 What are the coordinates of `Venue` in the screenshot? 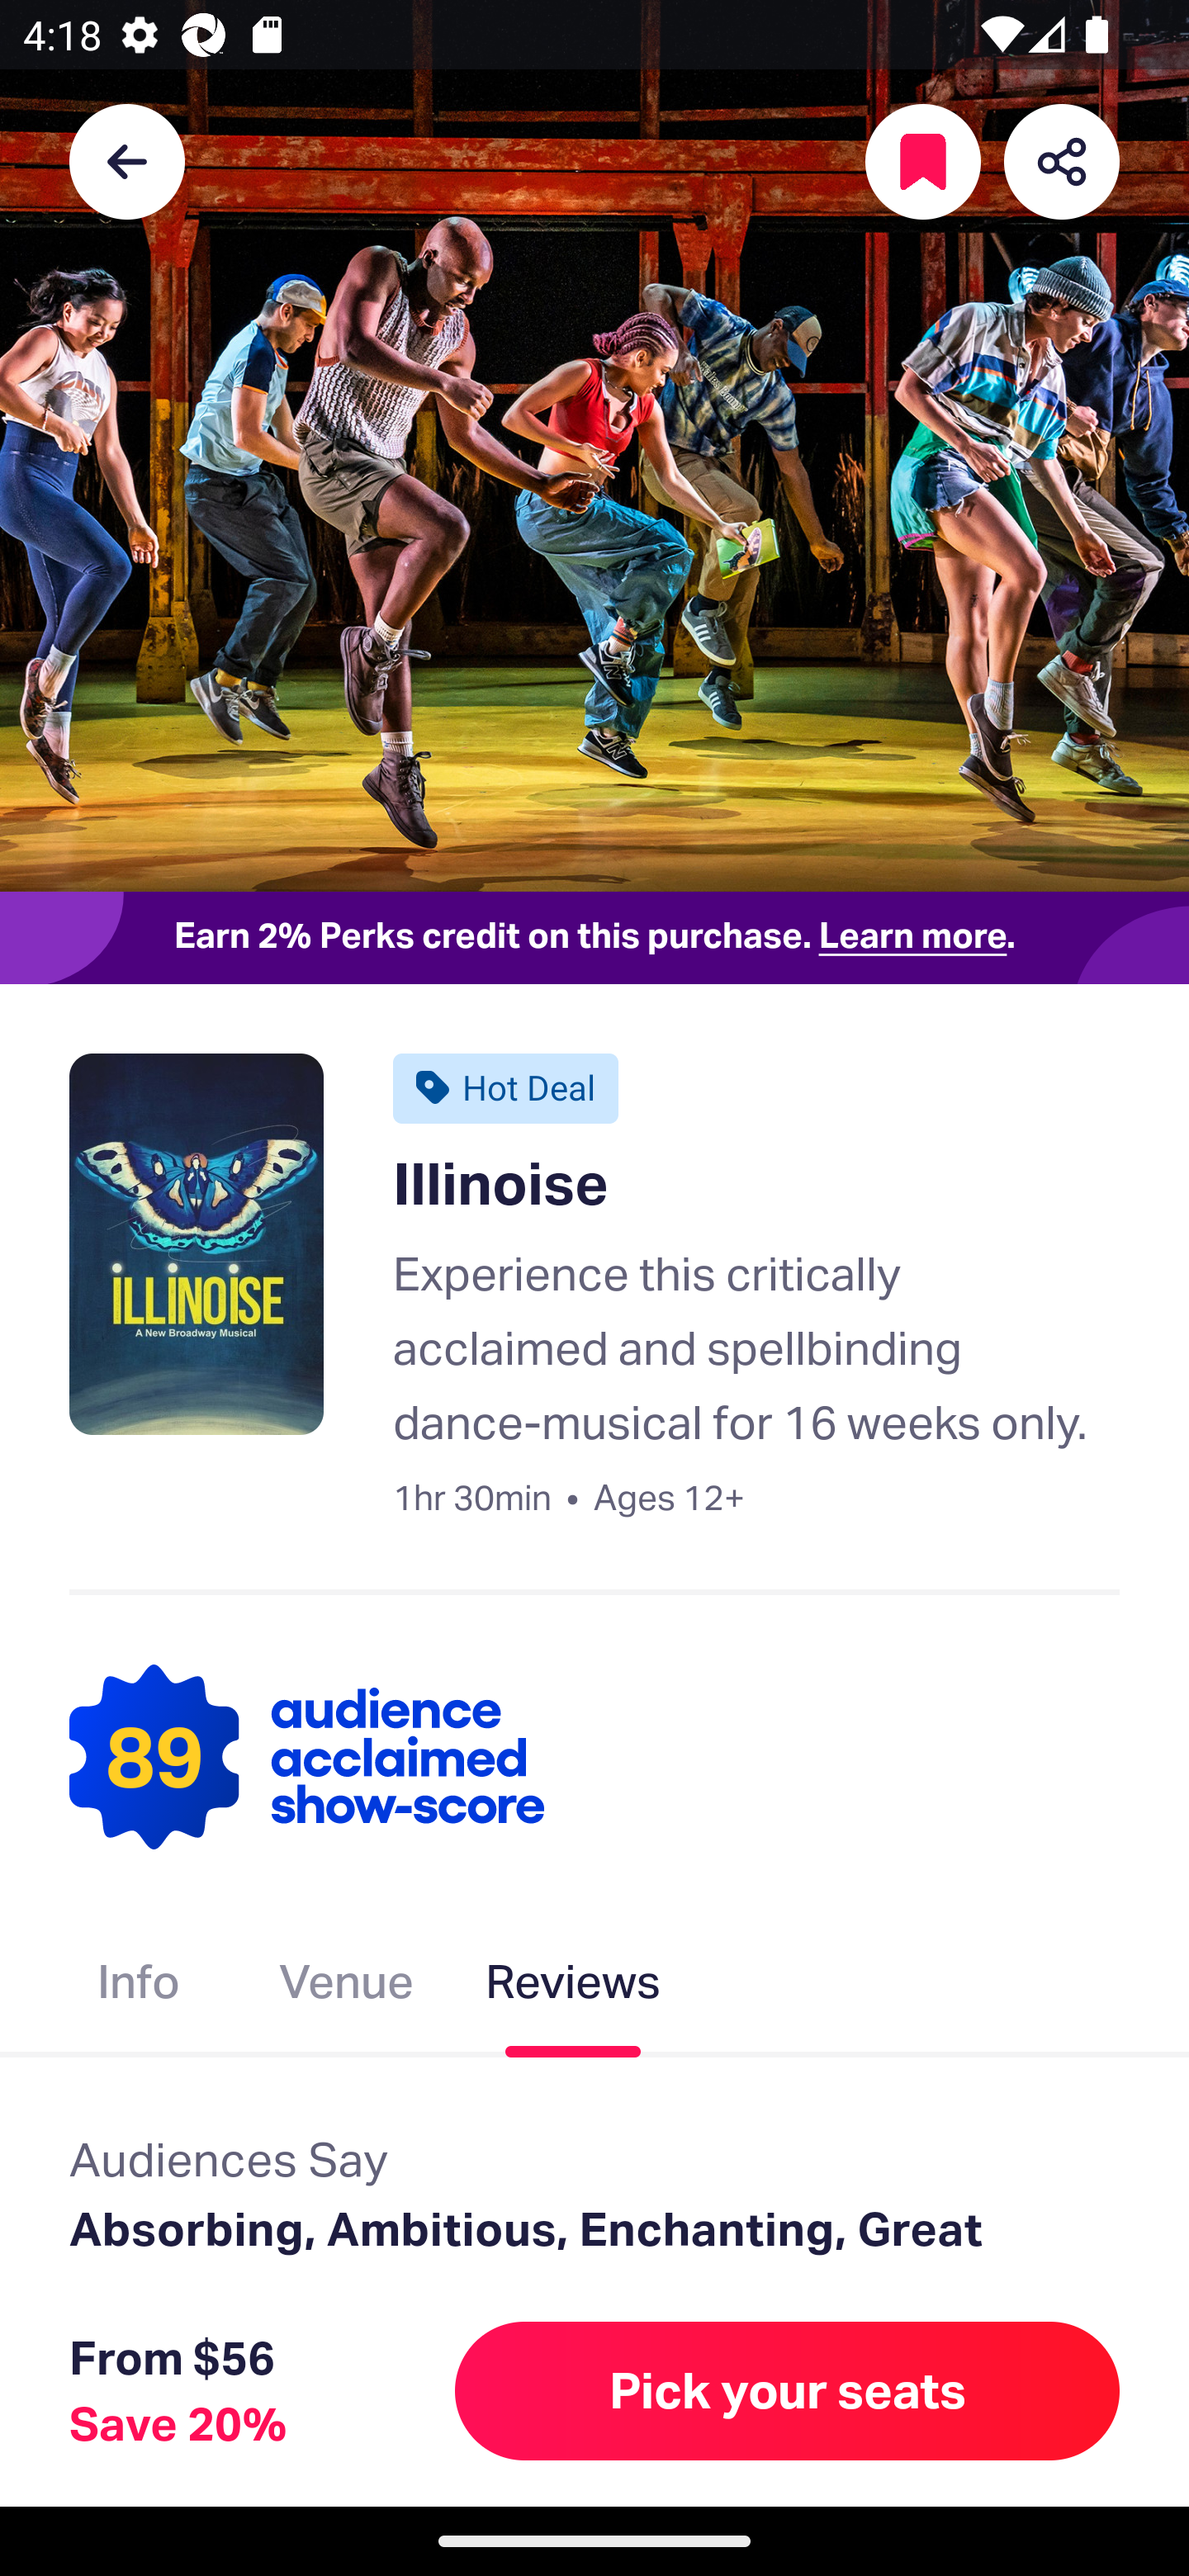 It's located at (346, 1988).